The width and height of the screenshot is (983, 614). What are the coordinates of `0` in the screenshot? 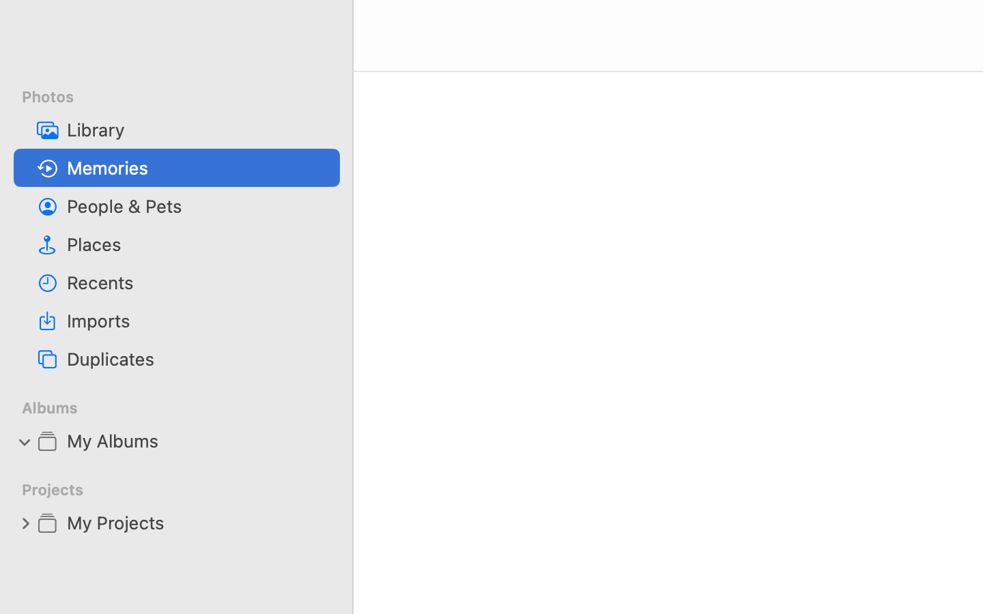 It's located at (25, 523).